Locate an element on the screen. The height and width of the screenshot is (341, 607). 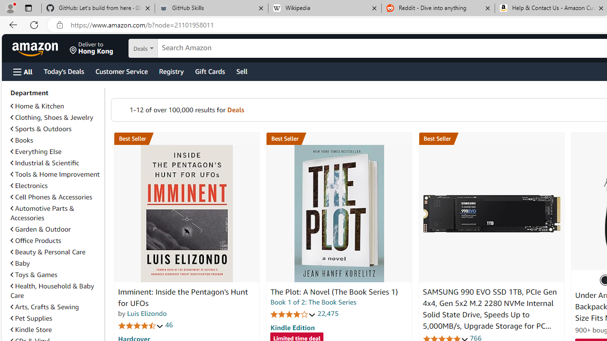
Kindle Edition is located at coordinates (292, 327).